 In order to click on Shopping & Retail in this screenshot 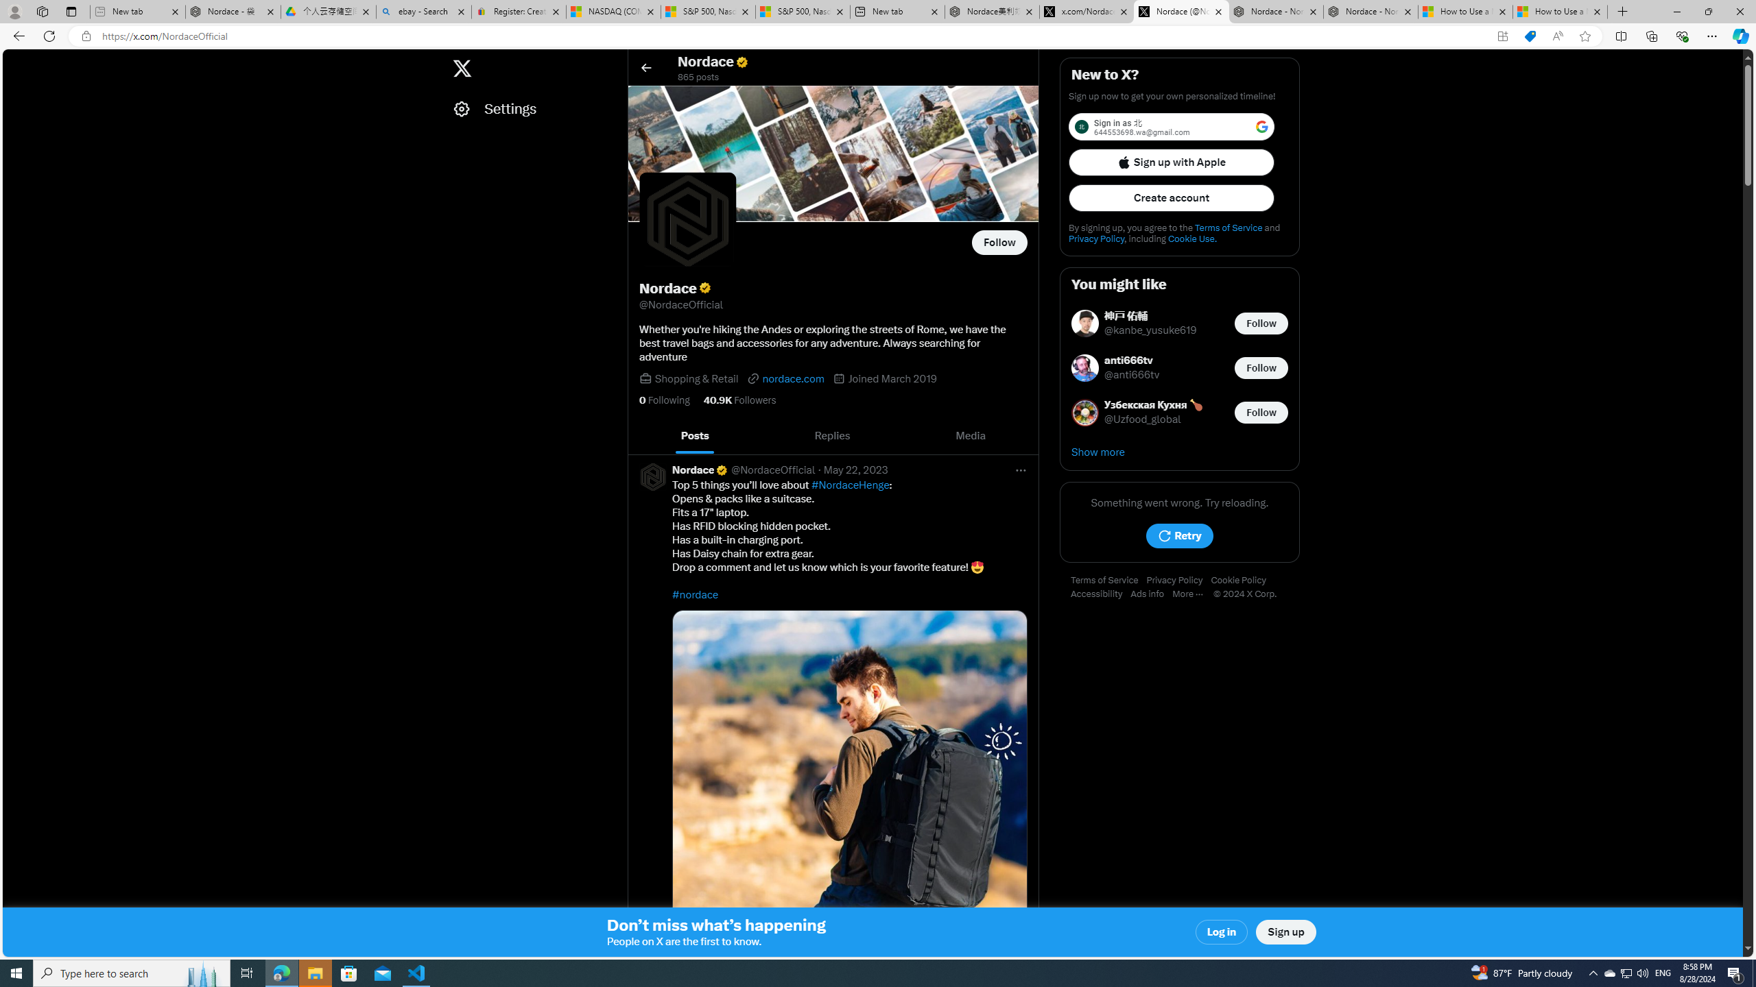, I will do `click(697, 378)`.